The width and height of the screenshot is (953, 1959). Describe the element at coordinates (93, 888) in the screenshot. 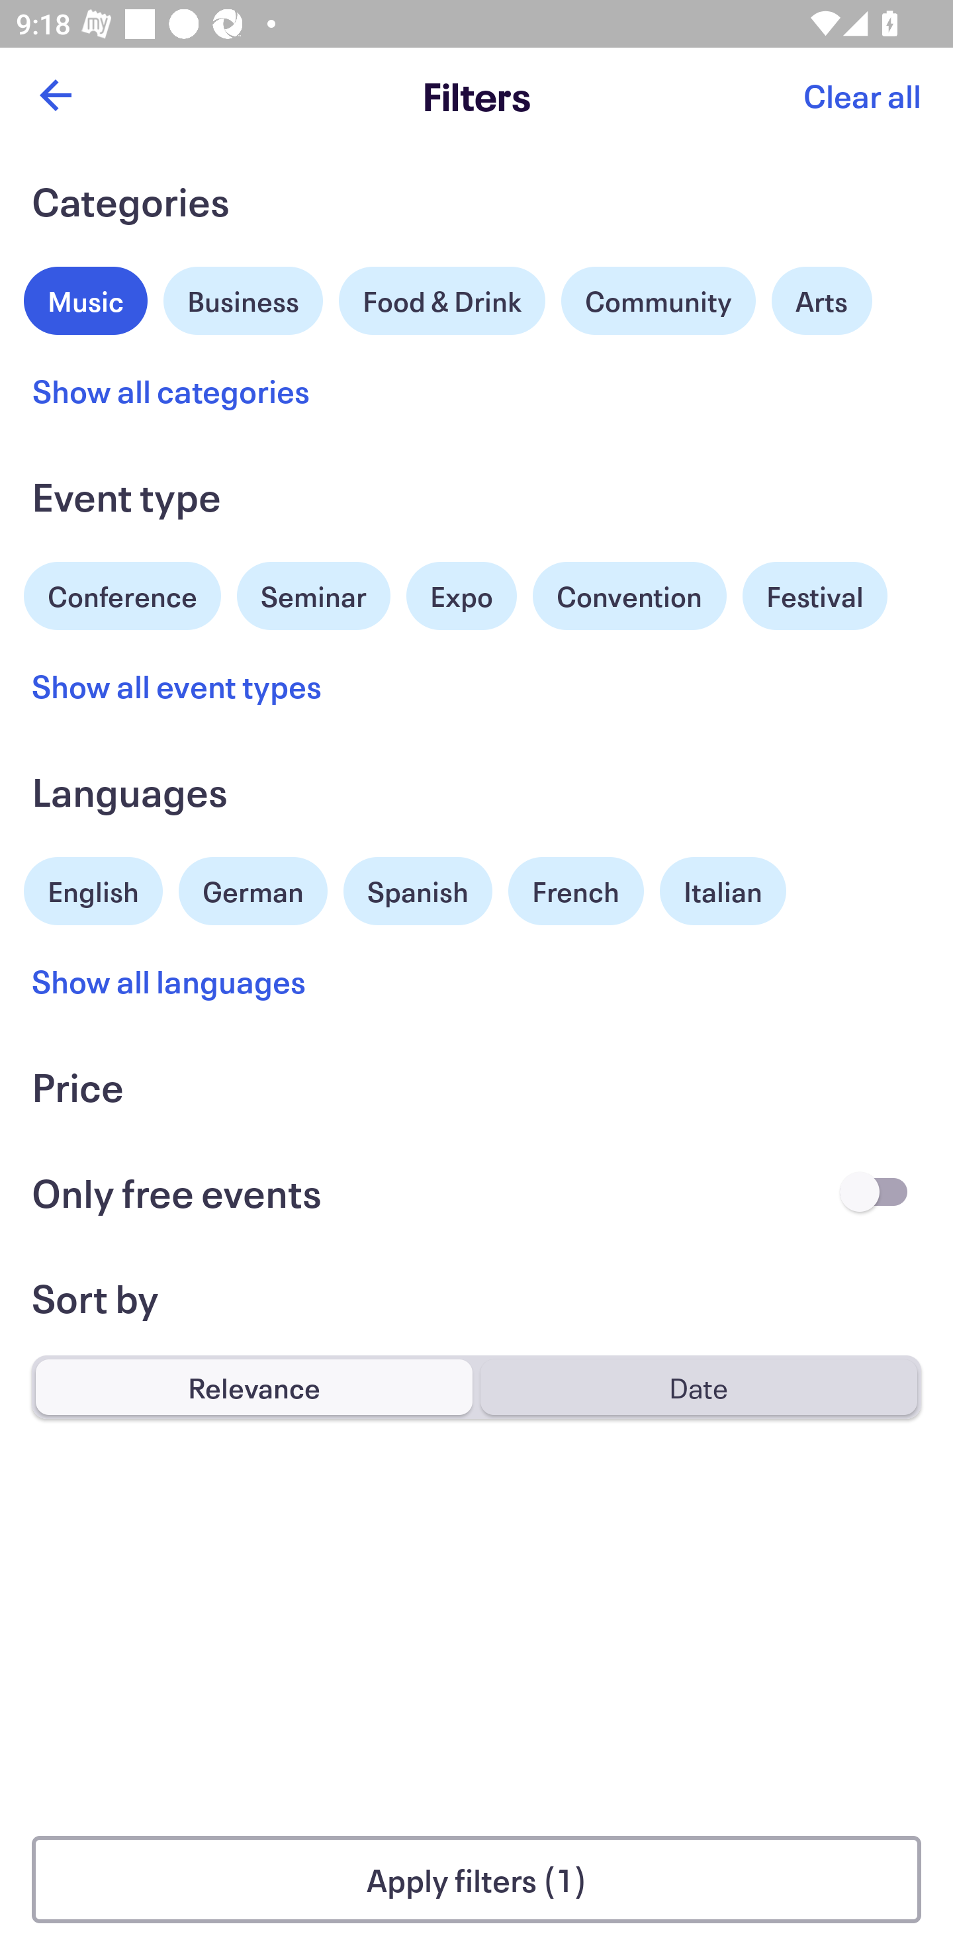

I see `English` at that location.